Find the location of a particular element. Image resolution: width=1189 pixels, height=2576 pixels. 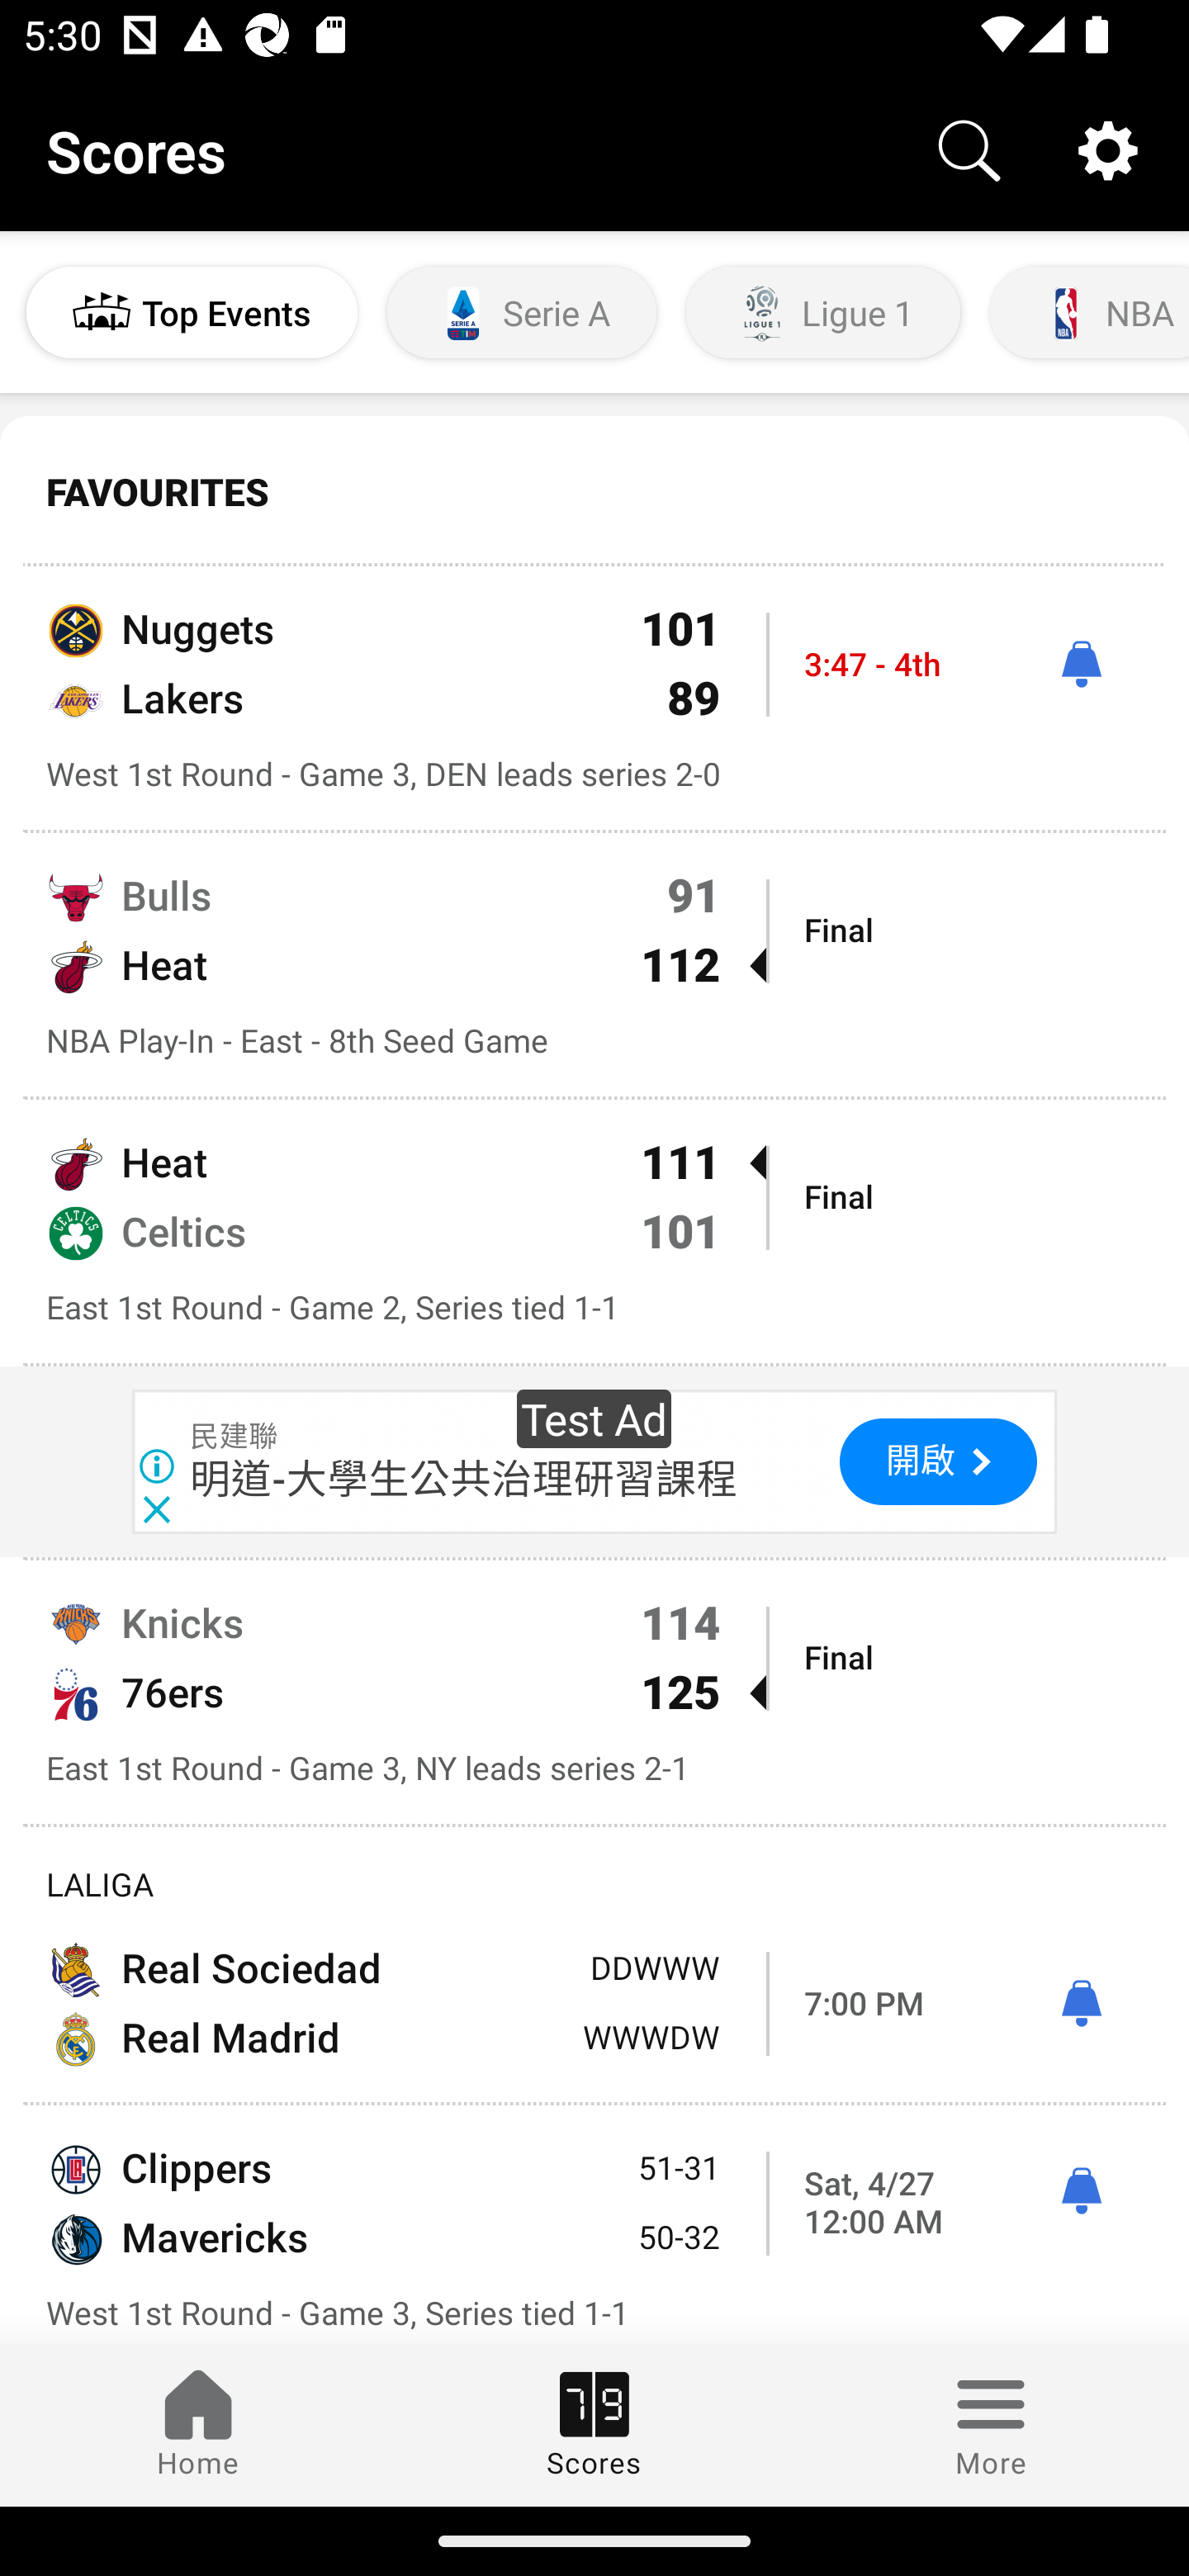

NBA is located at coordinates (1087, 313).